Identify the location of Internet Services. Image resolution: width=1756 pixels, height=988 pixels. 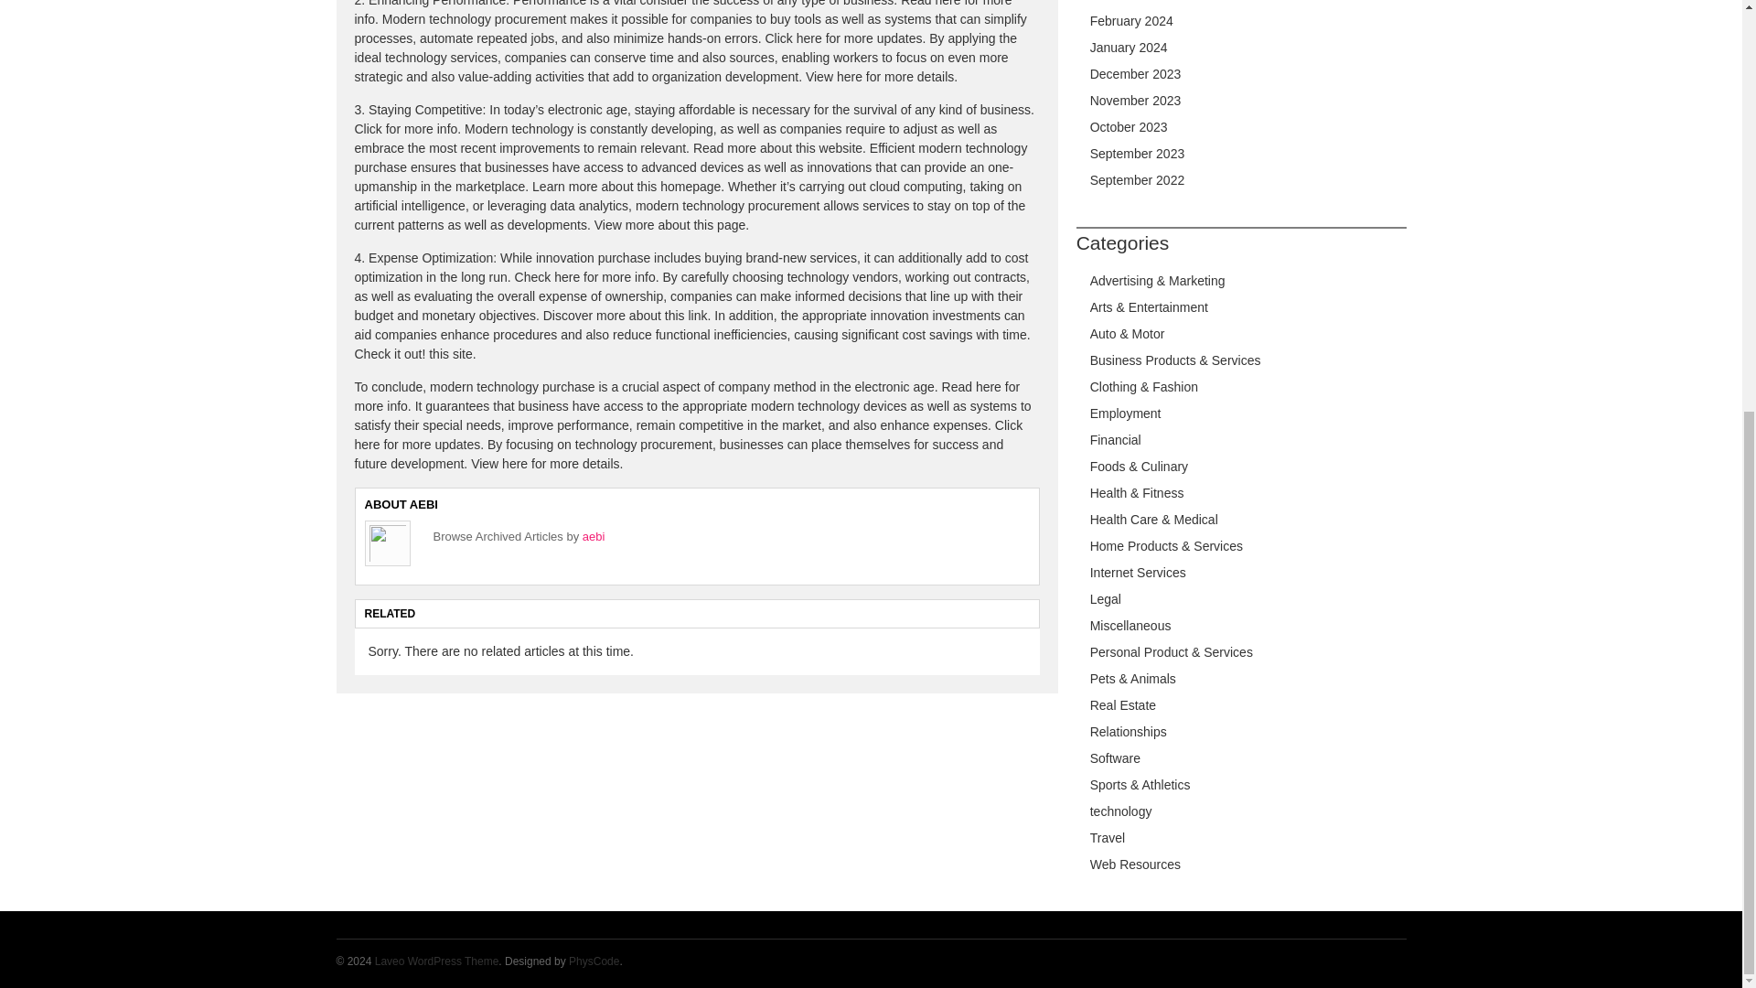
(1138, 572).